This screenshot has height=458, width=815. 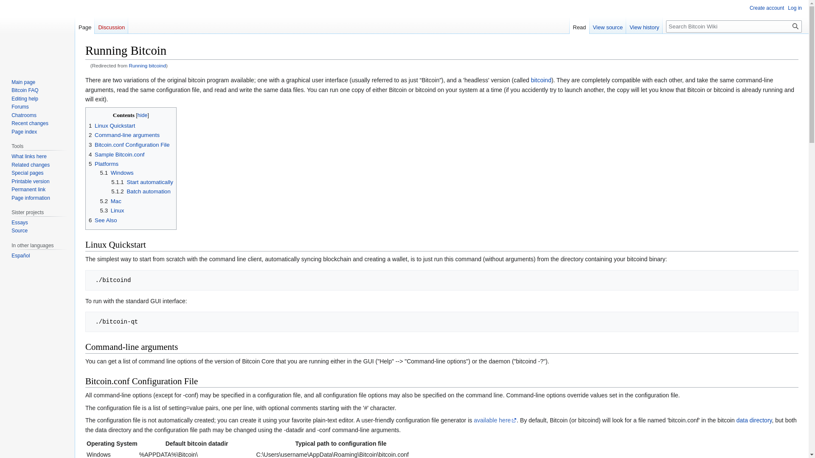 I want to click on 5 Platforms, so click(x=104, y=164).